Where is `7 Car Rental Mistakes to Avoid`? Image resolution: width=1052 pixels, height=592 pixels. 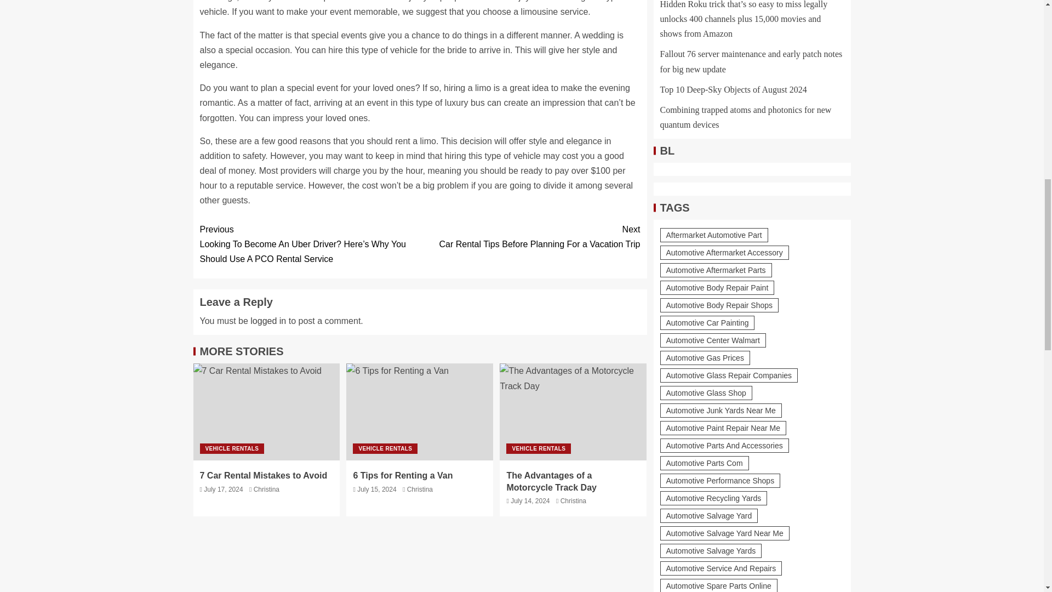
7 Car Rental Mistakes to Avoid is located at coordinates (263, 475).